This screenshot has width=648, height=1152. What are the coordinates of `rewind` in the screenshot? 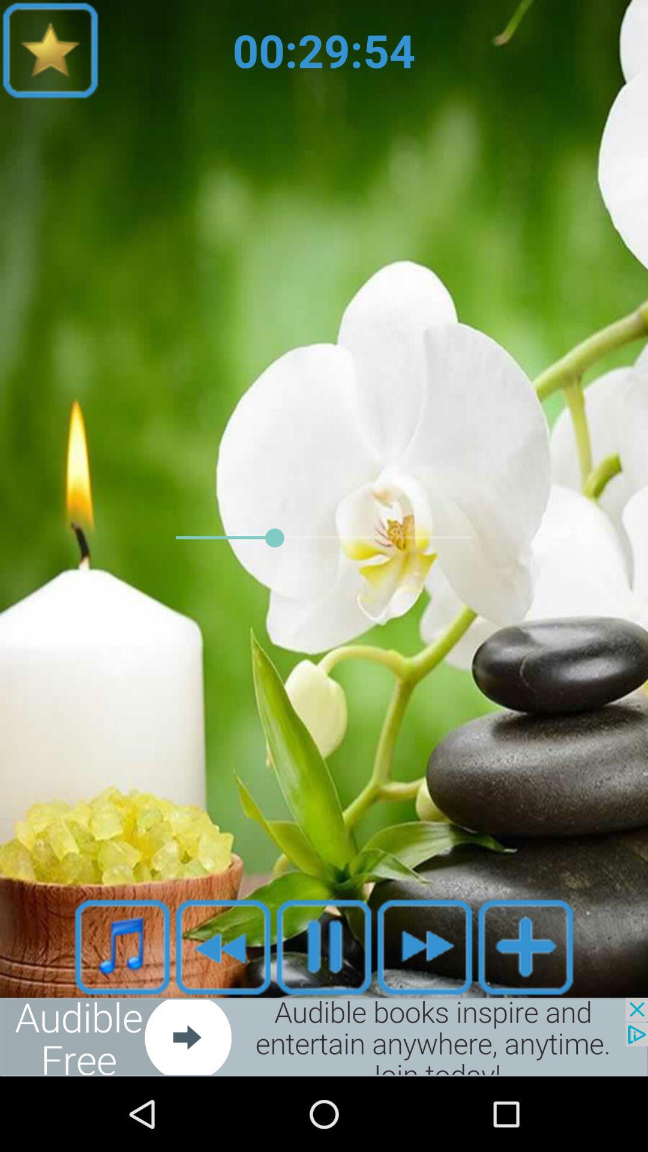 It's located at (223, 947).